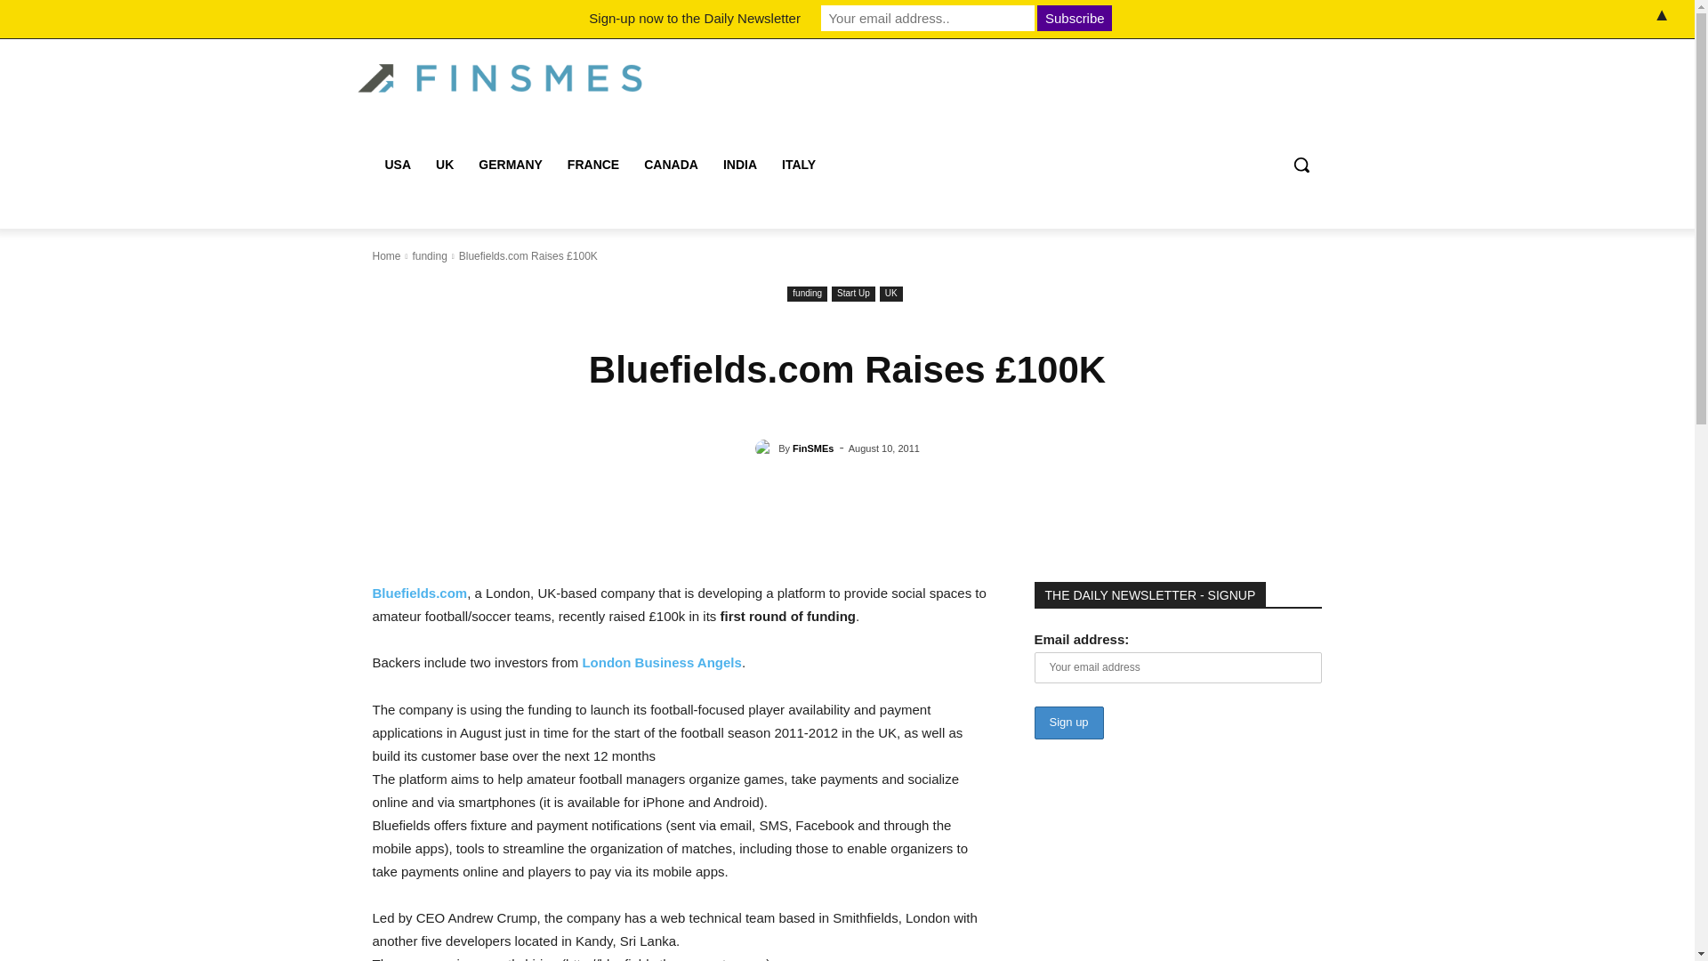 The width and height of the screenshot is (1708, 961). I want to click on UK, so click(445, 164).